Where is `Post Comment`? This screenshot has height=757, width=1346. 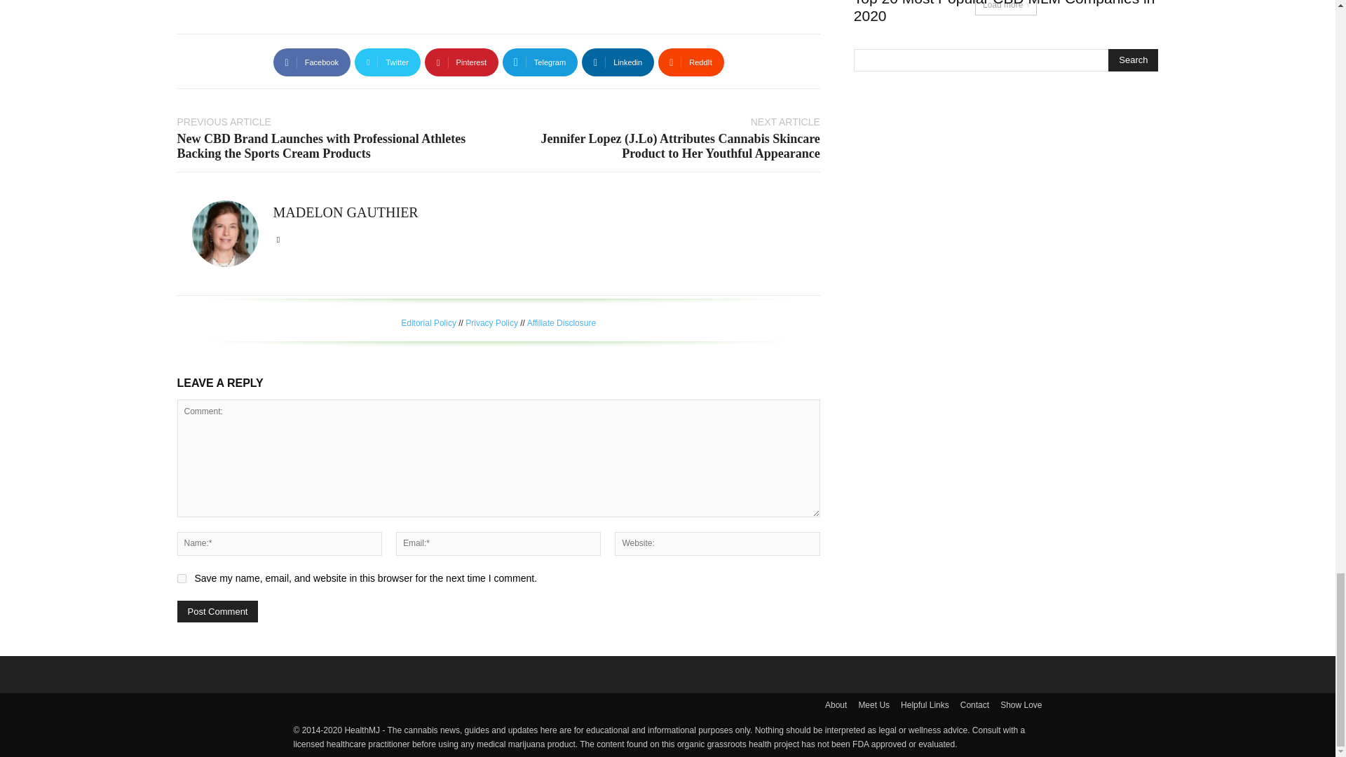
Post Comment is located at coordinates (217, 611).